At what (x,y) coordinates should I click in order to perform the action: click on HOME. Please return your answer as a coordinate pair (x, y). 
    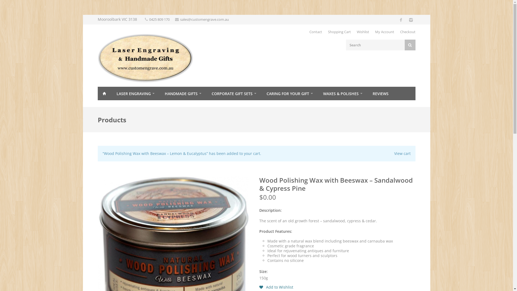
    Looking at the image, I should click on (104, 93).